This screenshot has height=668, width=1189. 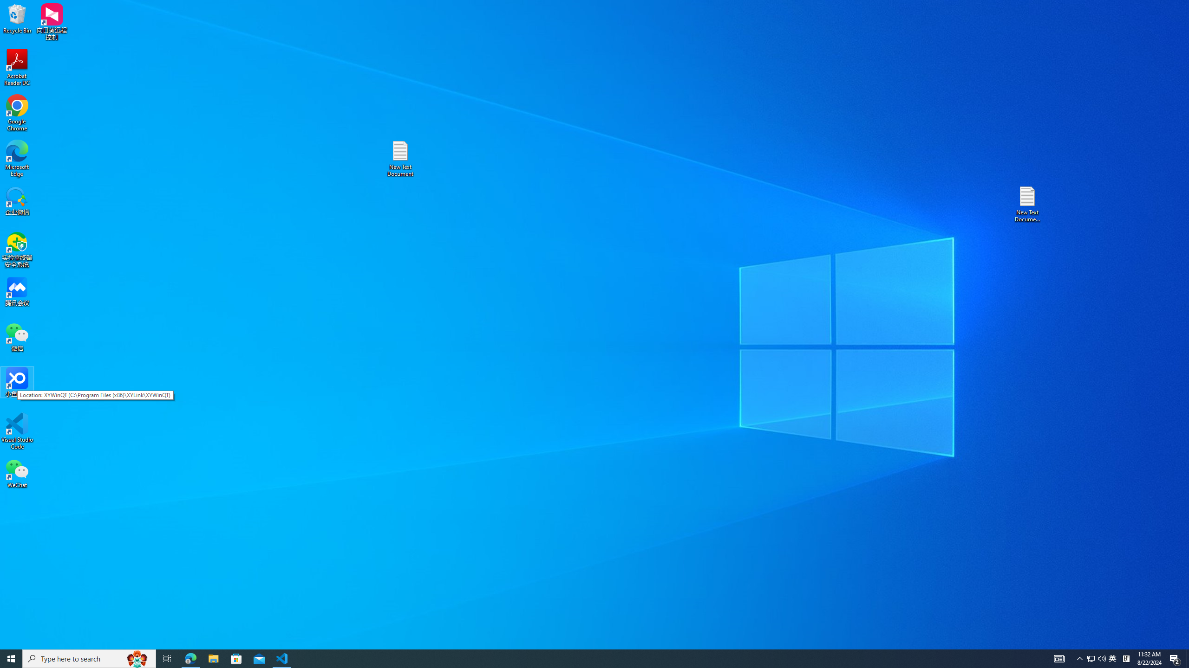 What do you see at coordinates (1080, 659) in the screenshot?
I see `Notification Chevron` at bounding box center [1080, 659].